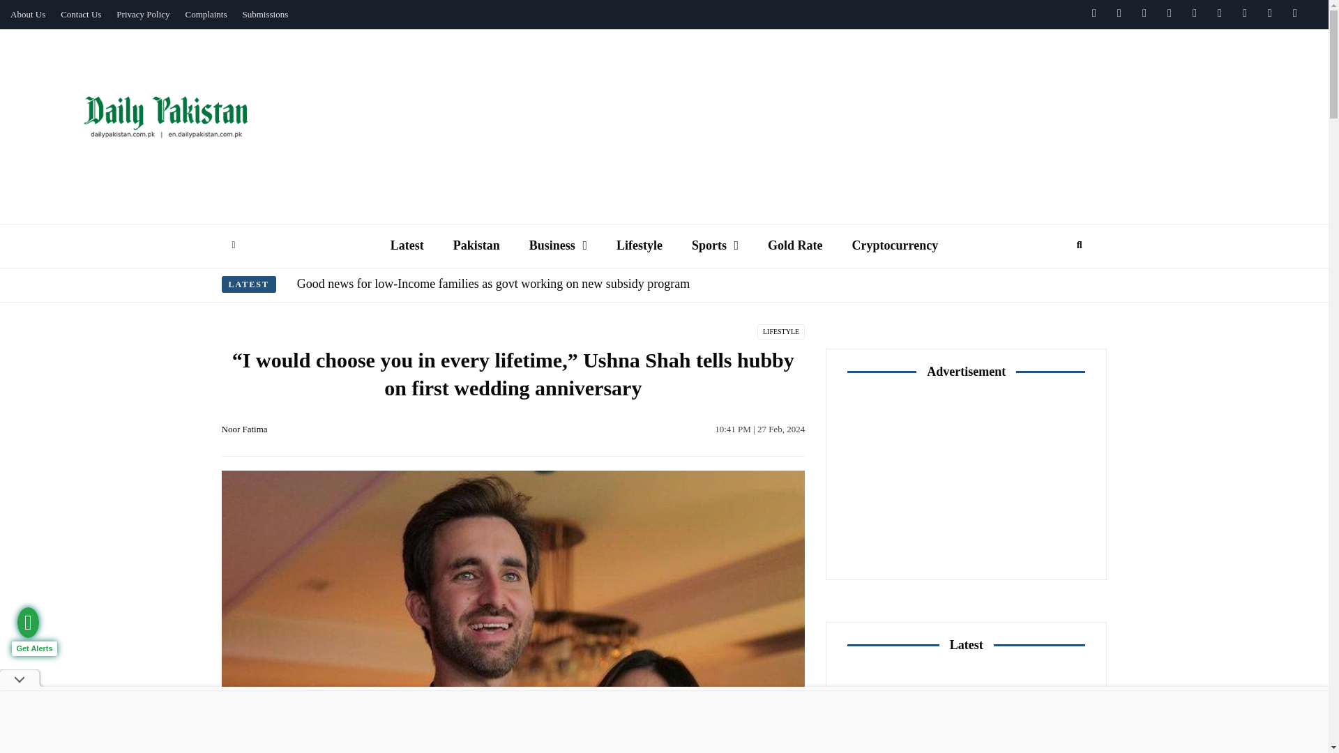 The height and width of the screenshot is (753, 1339). I want to click on 3rd party ad content, so click(967, 478).